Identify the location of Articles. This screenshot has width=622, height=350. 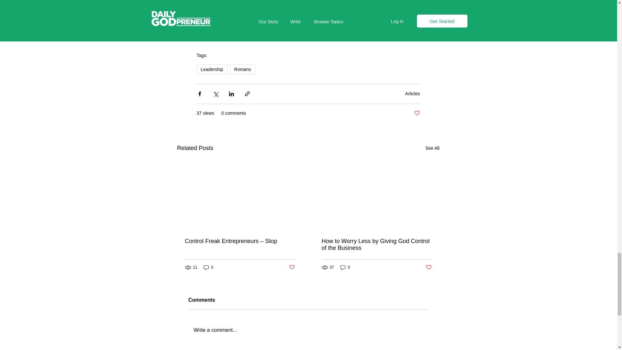
(413, 93).